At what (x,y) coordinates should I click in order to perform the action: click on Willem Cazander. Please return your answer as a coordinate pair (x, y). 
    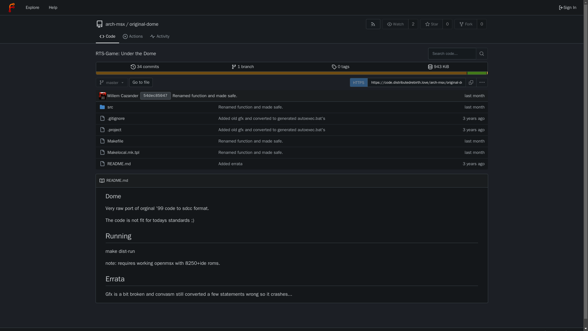
    Looking at the image, I should click on (123, 96).